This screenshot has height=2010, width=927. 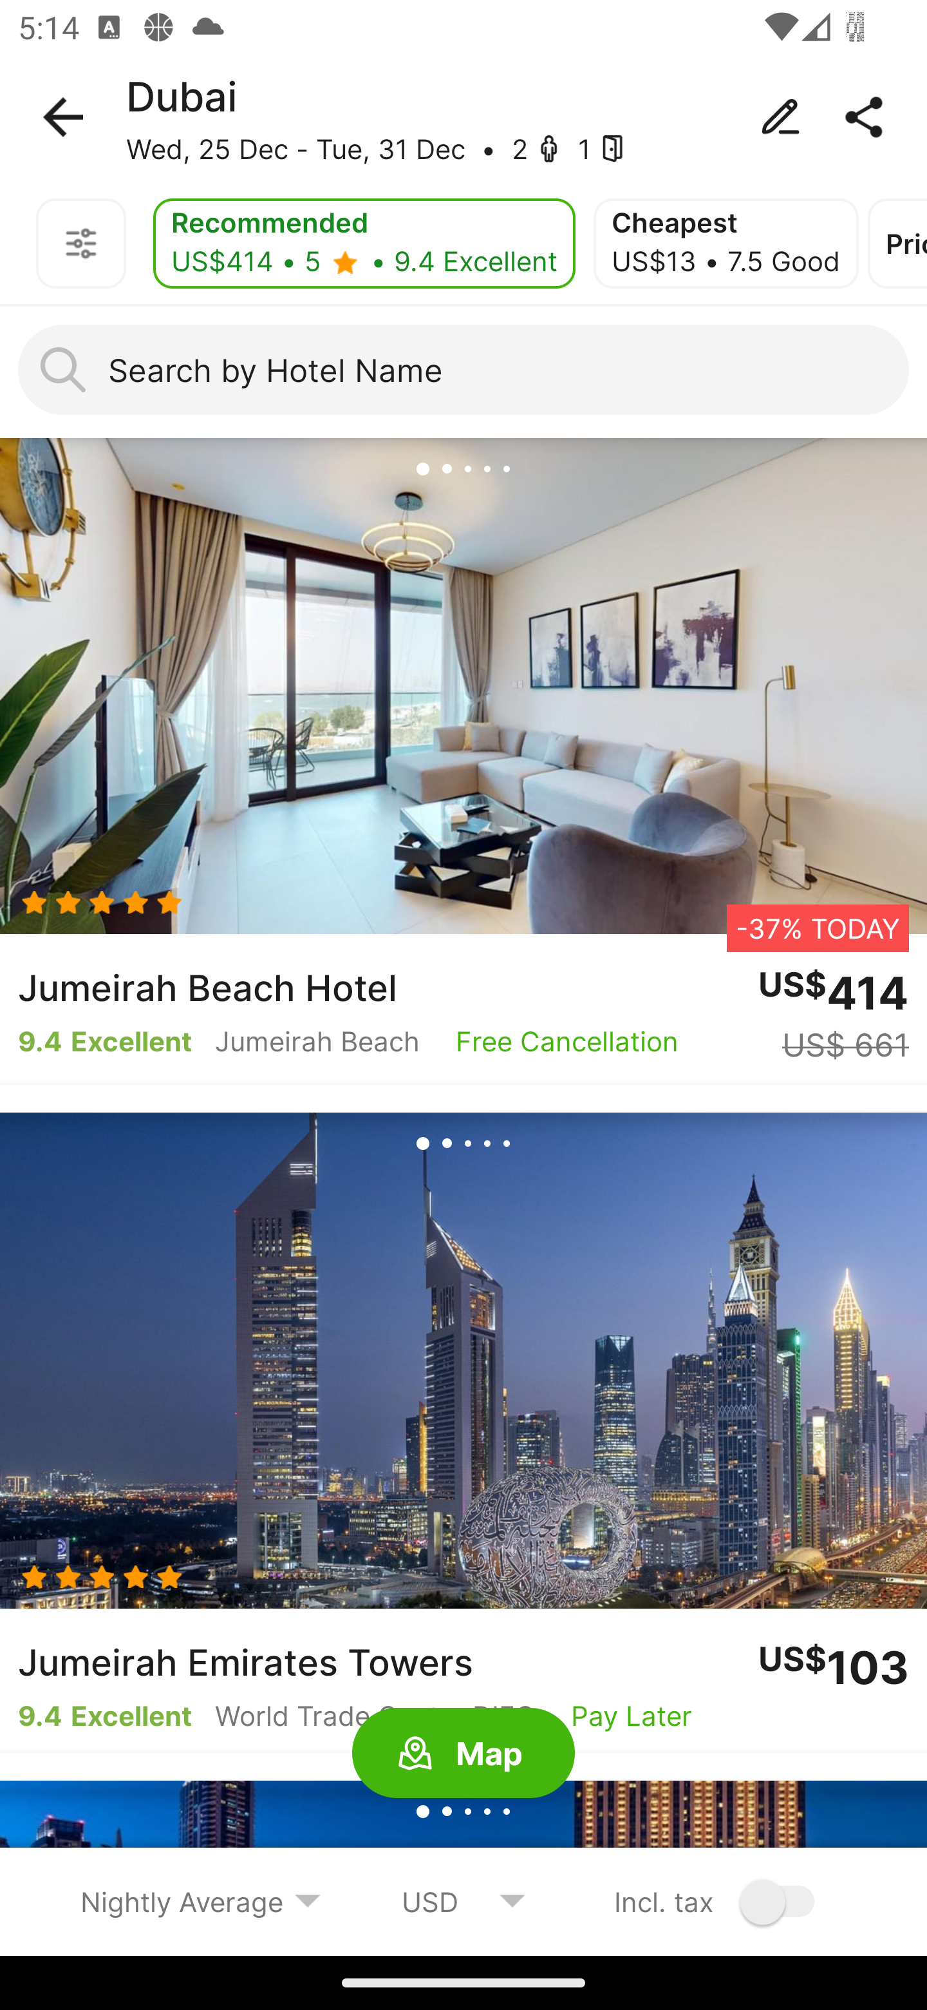 I want to click on Cheapest US$13  • 7.5 Good, so click(x=726, y=244).